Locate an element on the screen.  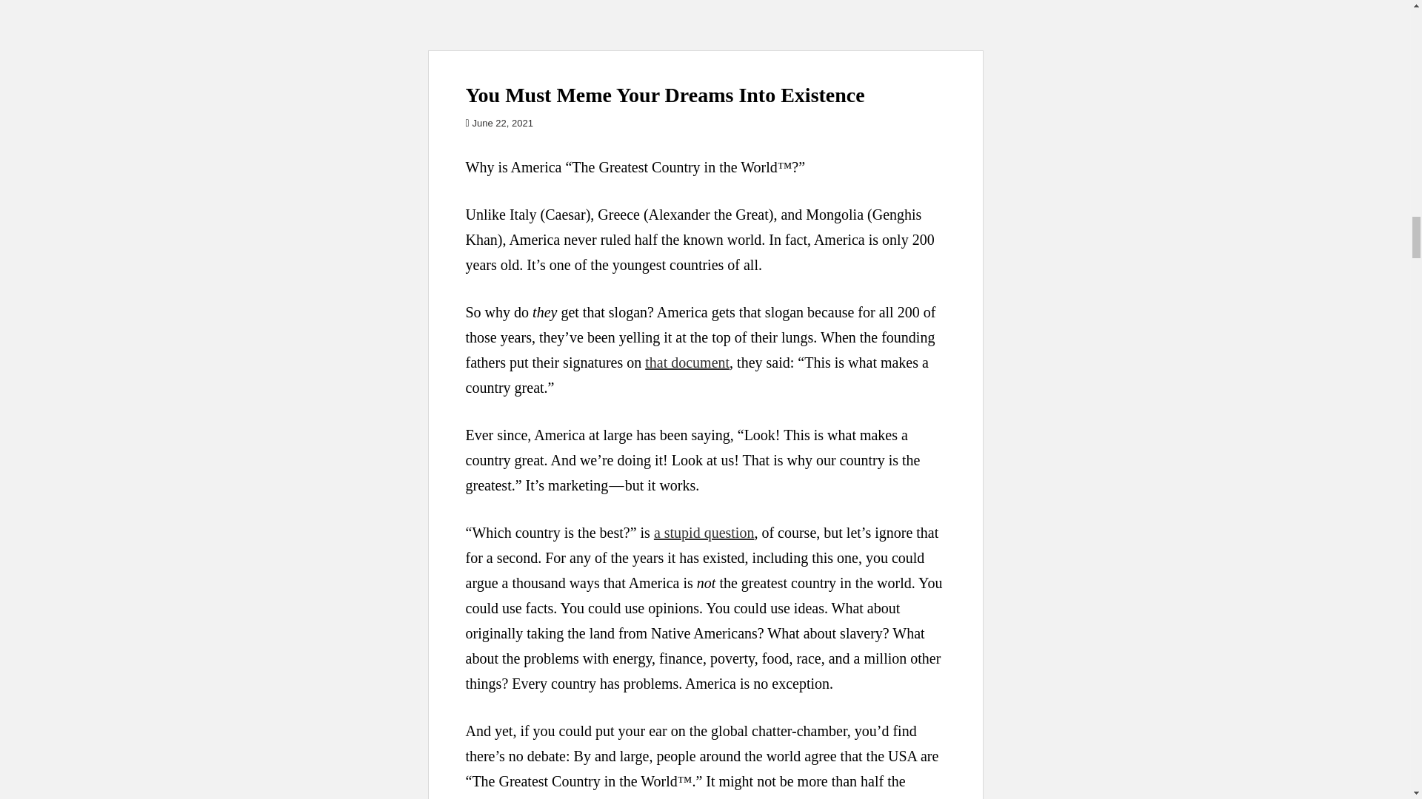
that document is located at coordinates (687, 363).